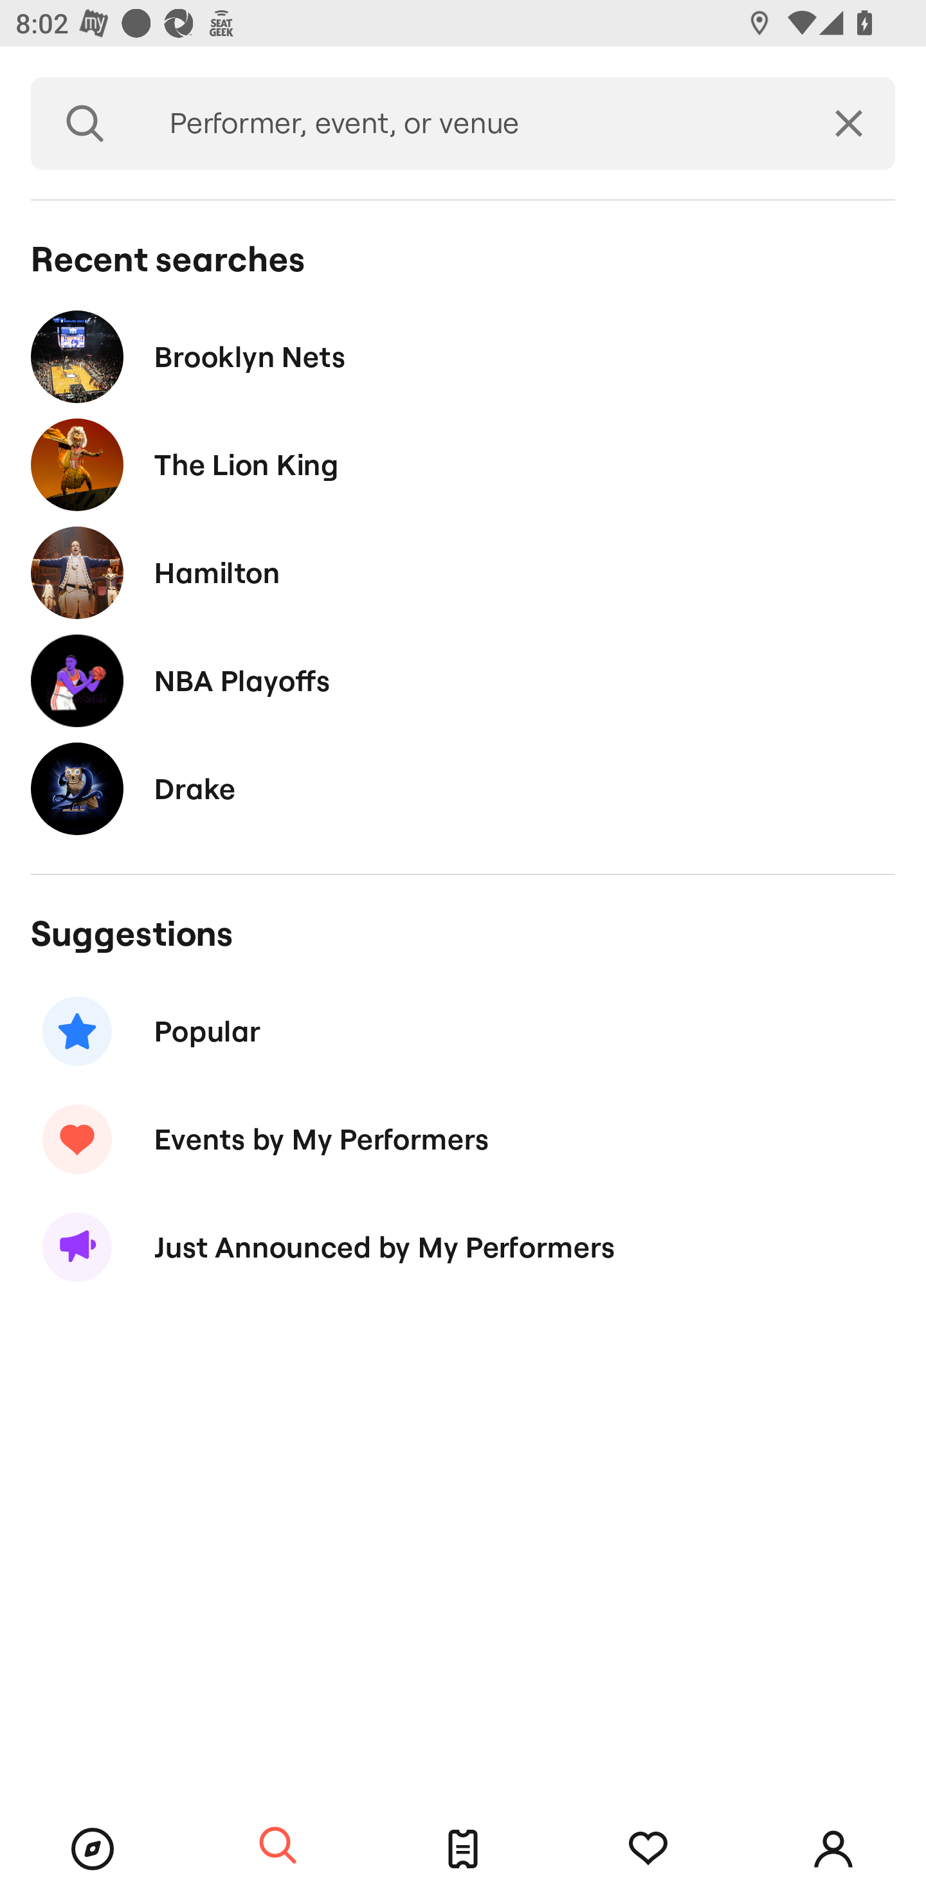 This screenshot has width=926, height=1903. What do you see at coordinates (648, 1849) in the screenshot?
I see `Tracking` at bounding box center [648, 1849].